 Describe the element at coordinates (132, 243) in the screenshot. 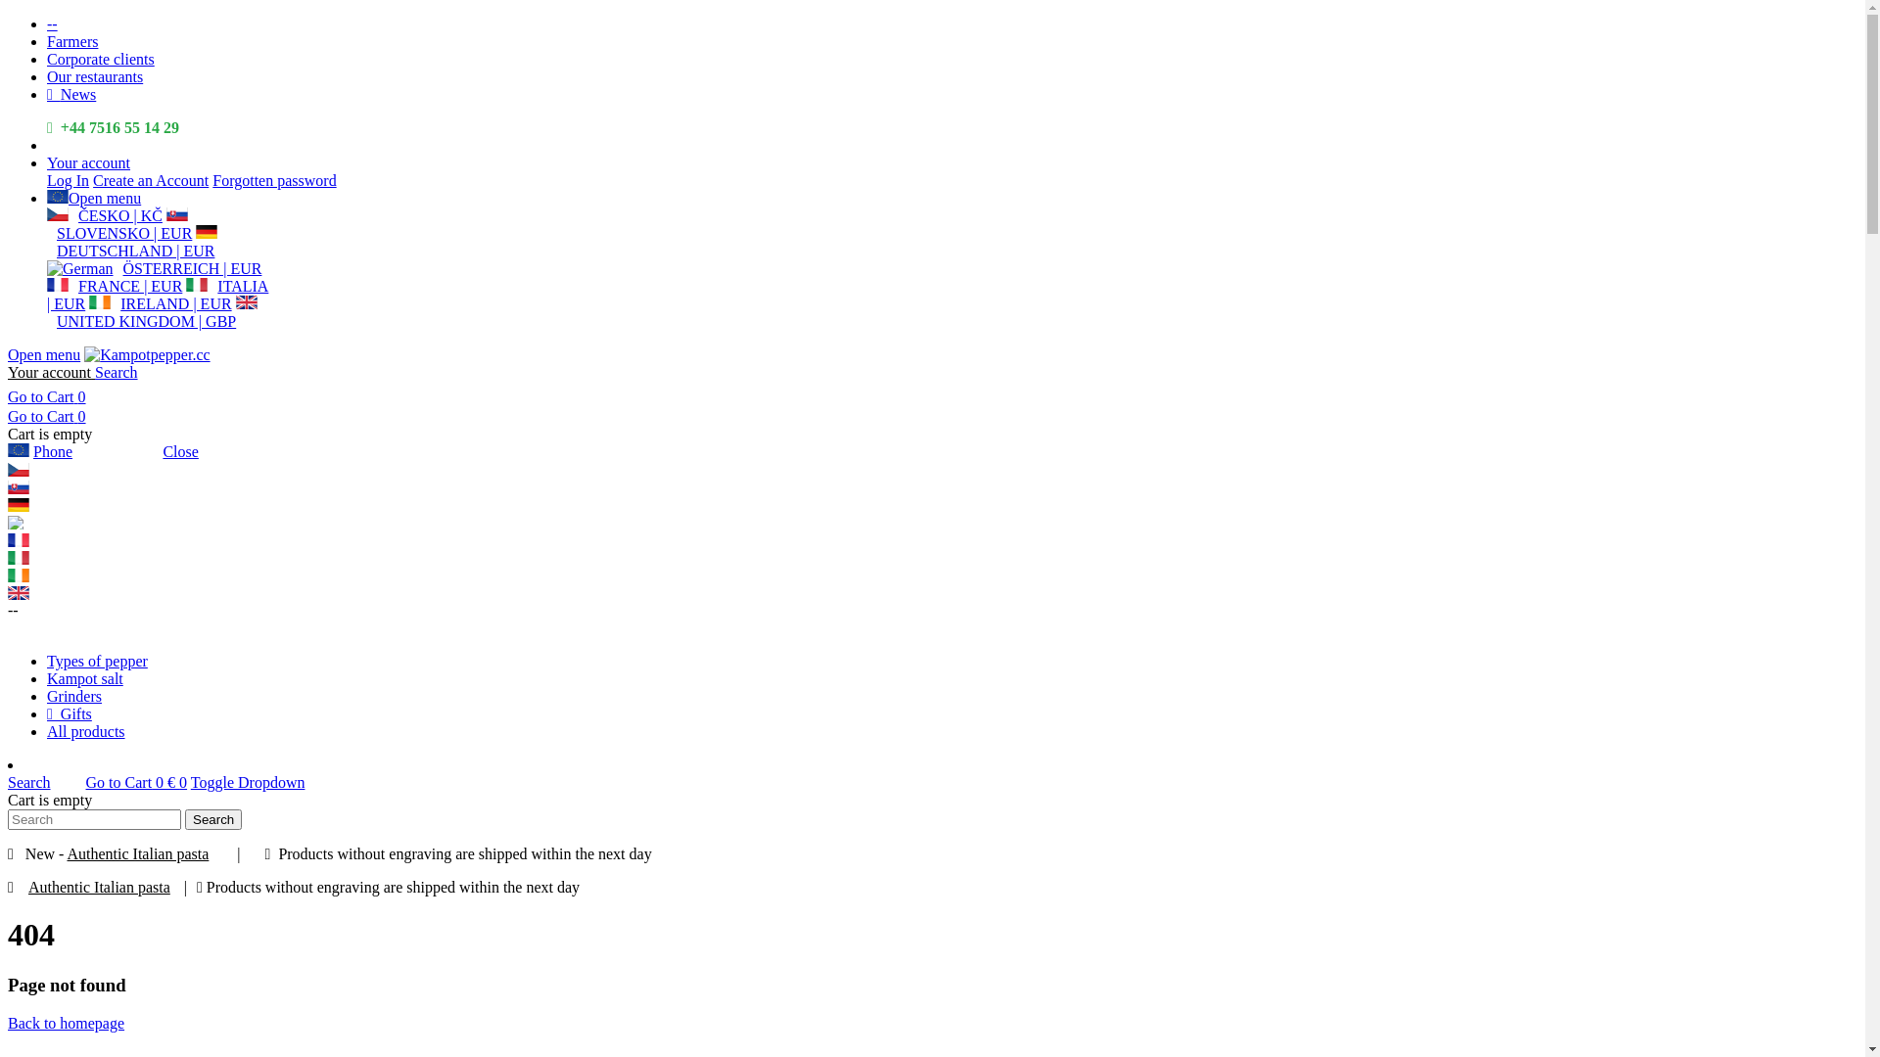

I see `DEUTSCHLAND | EUR` at that location.